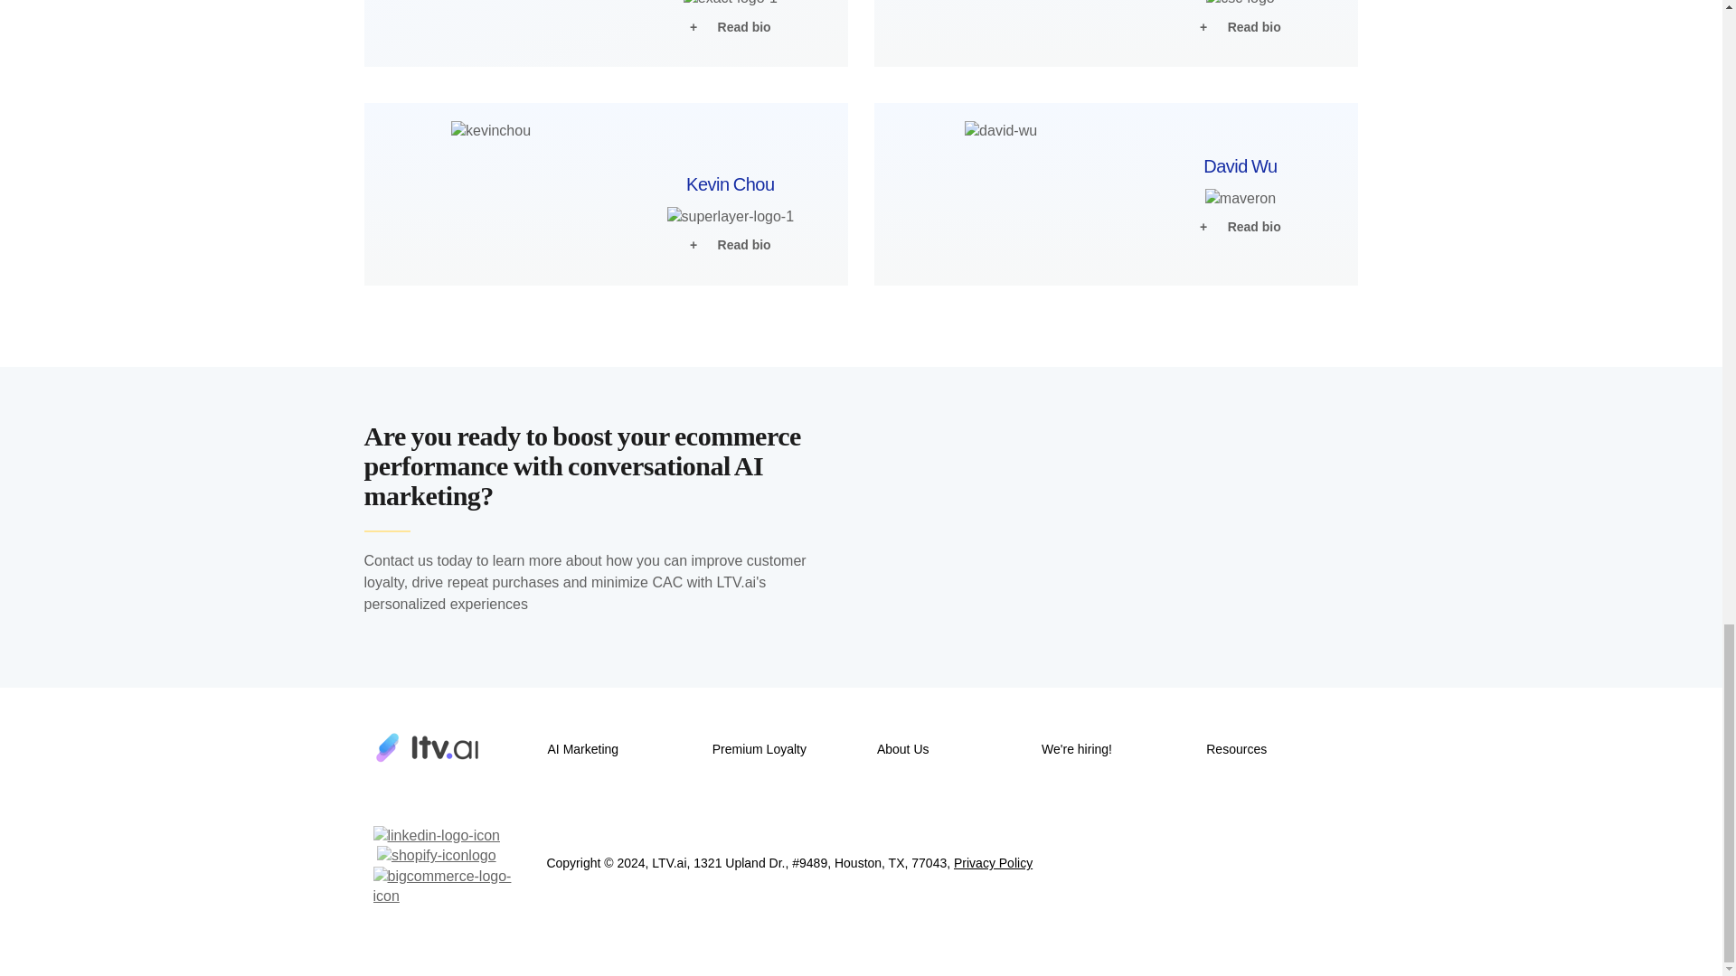  What do you see at coordinates (1077, 748) in the screenshot?
I see `We're hiring!` at bounding box center [1077, 748].